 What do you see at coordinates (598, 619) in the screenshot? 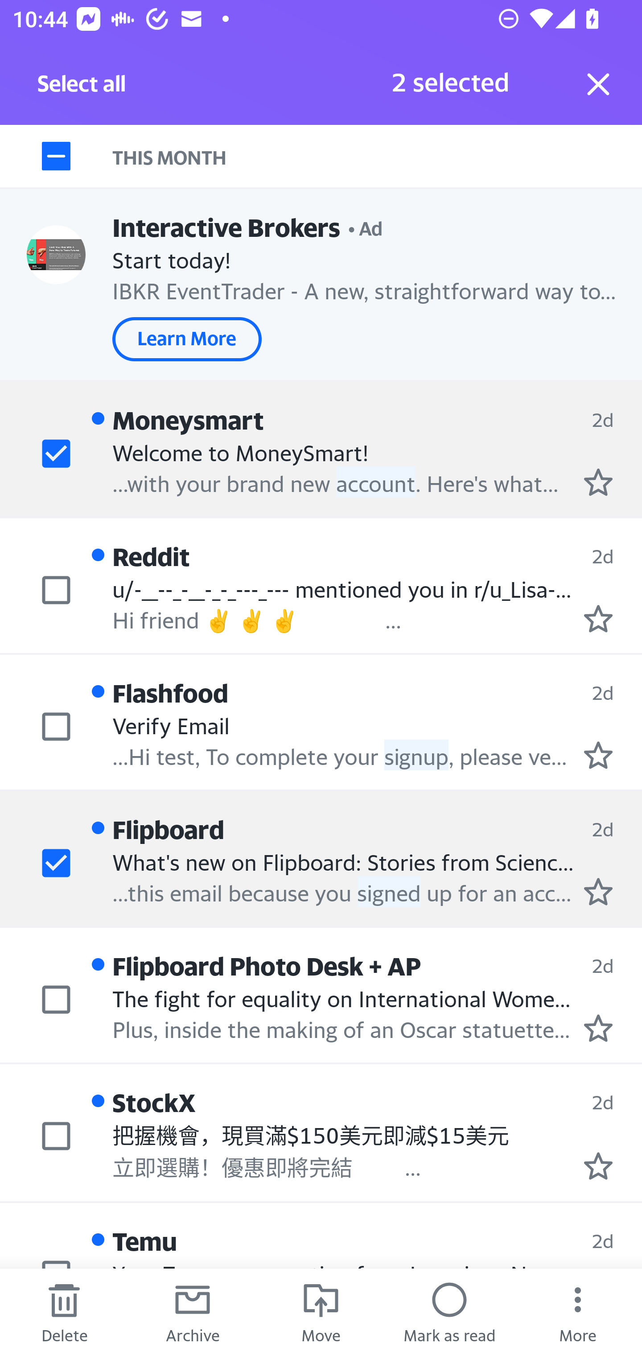
I see `Mark as starred.` at bounding box center [598, 619].